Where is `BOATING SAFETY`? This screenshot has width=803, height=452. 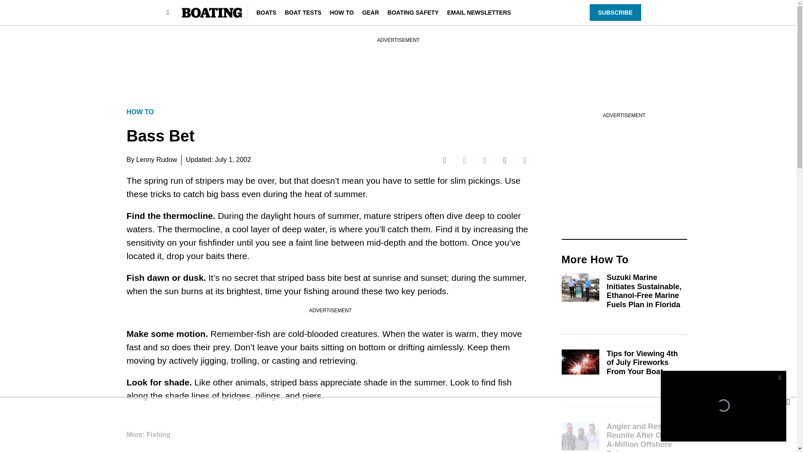 BOATING SAFETY is located at coordinates (412, 12).